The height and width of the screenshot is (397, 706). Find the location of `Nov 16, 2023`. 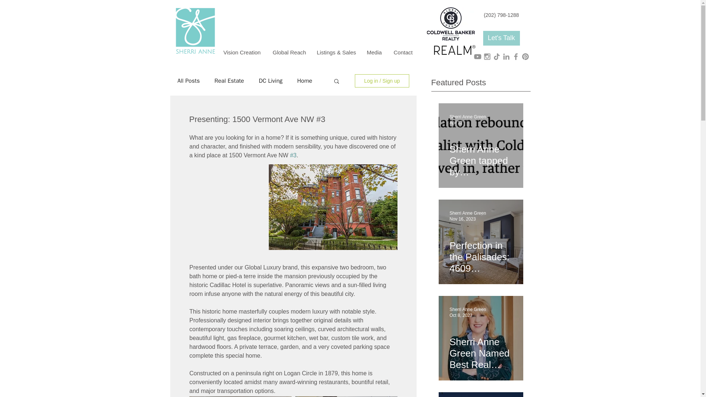

Nov 16, 2023 is located at coordinates (462, 219).